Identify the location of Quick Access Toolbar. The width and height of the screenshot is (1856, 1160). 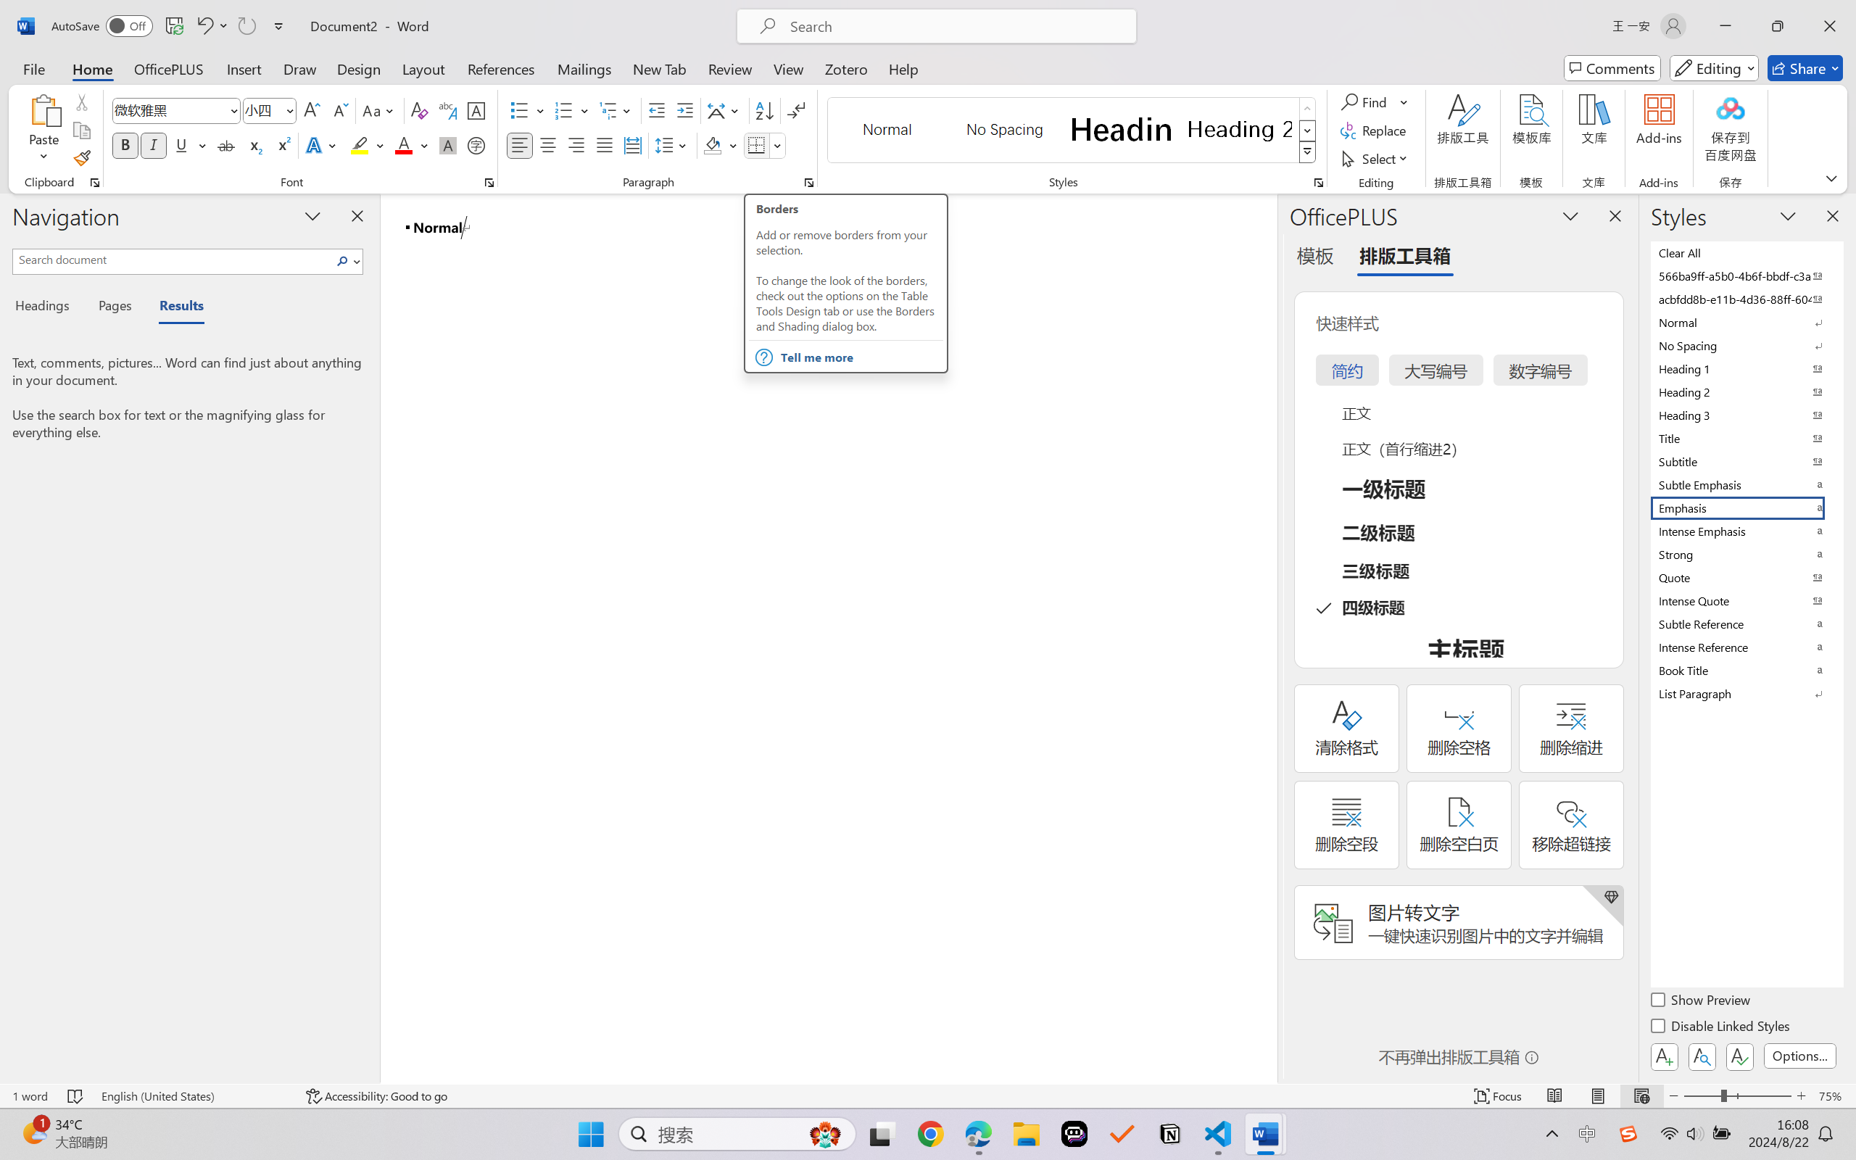
(171, 26).